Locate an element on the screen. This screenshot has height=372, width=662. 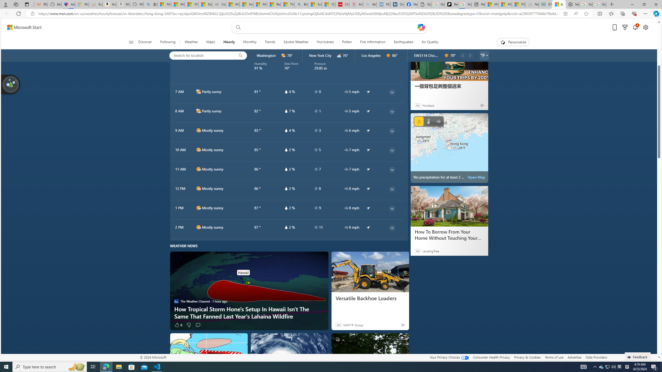
Dislike is located at coordinates (189, 324).